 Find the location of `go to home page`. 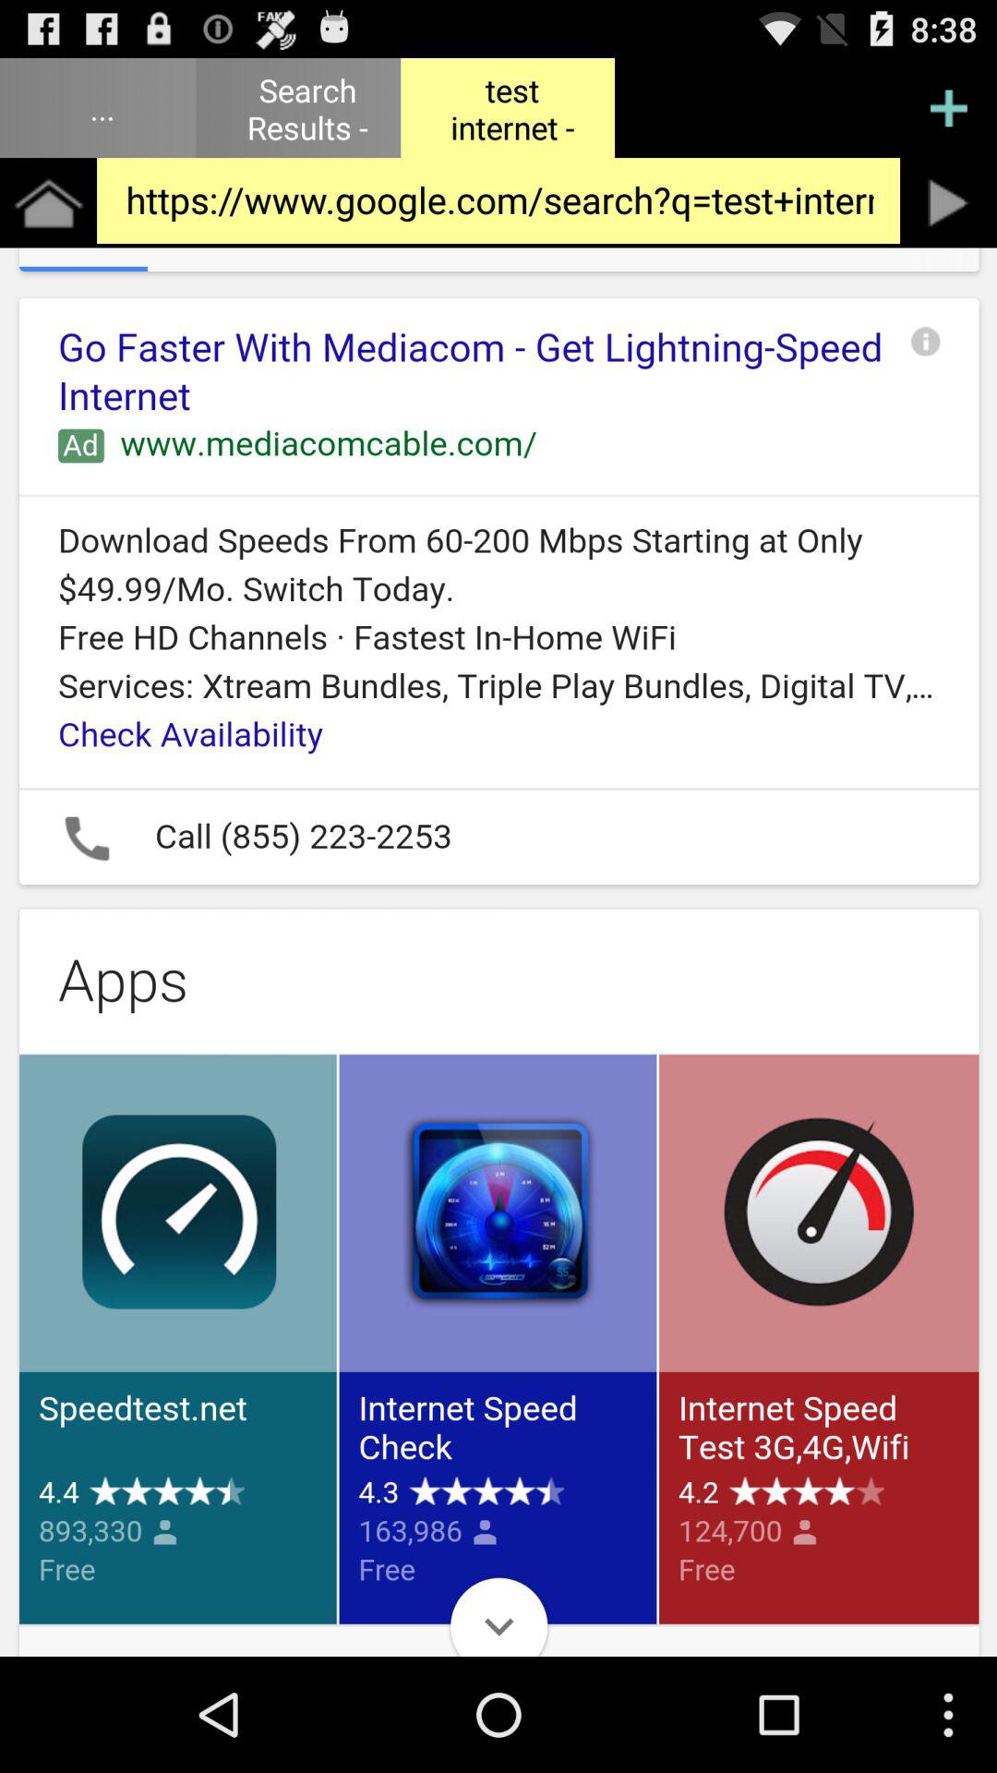

go to home page is located at coordinates (48, 203).